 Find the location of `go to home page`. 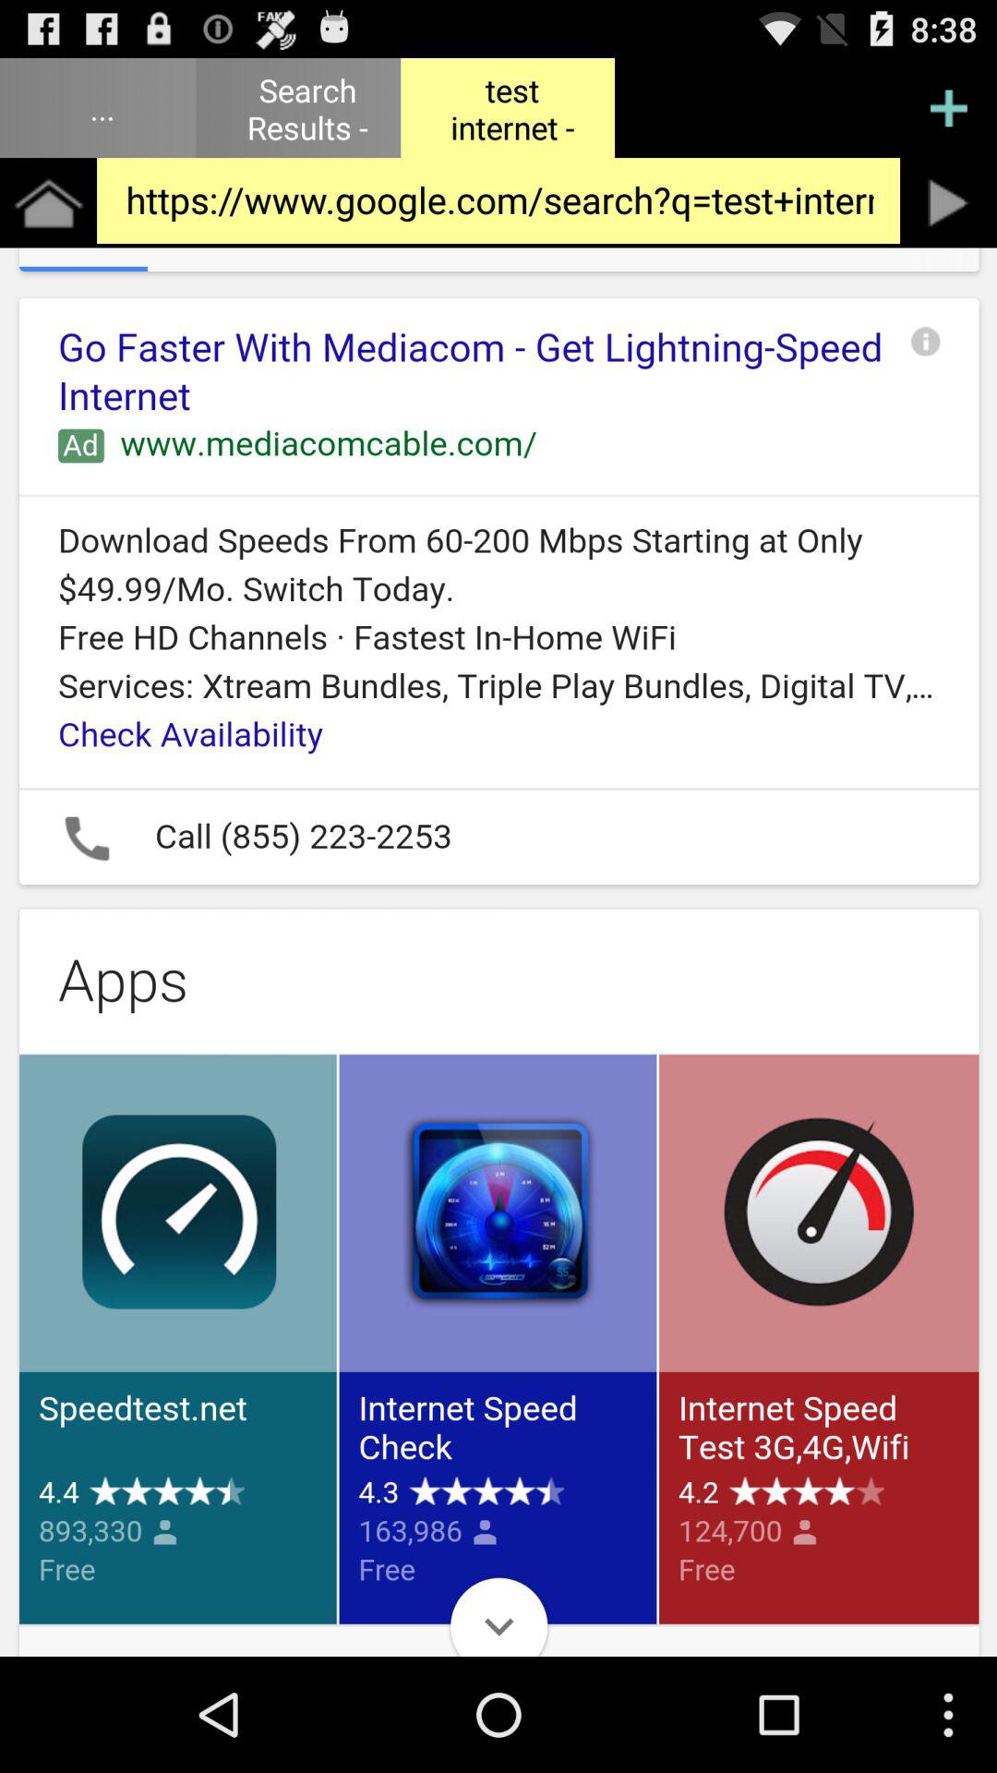

go to home page is located at coordinates (48, 203).